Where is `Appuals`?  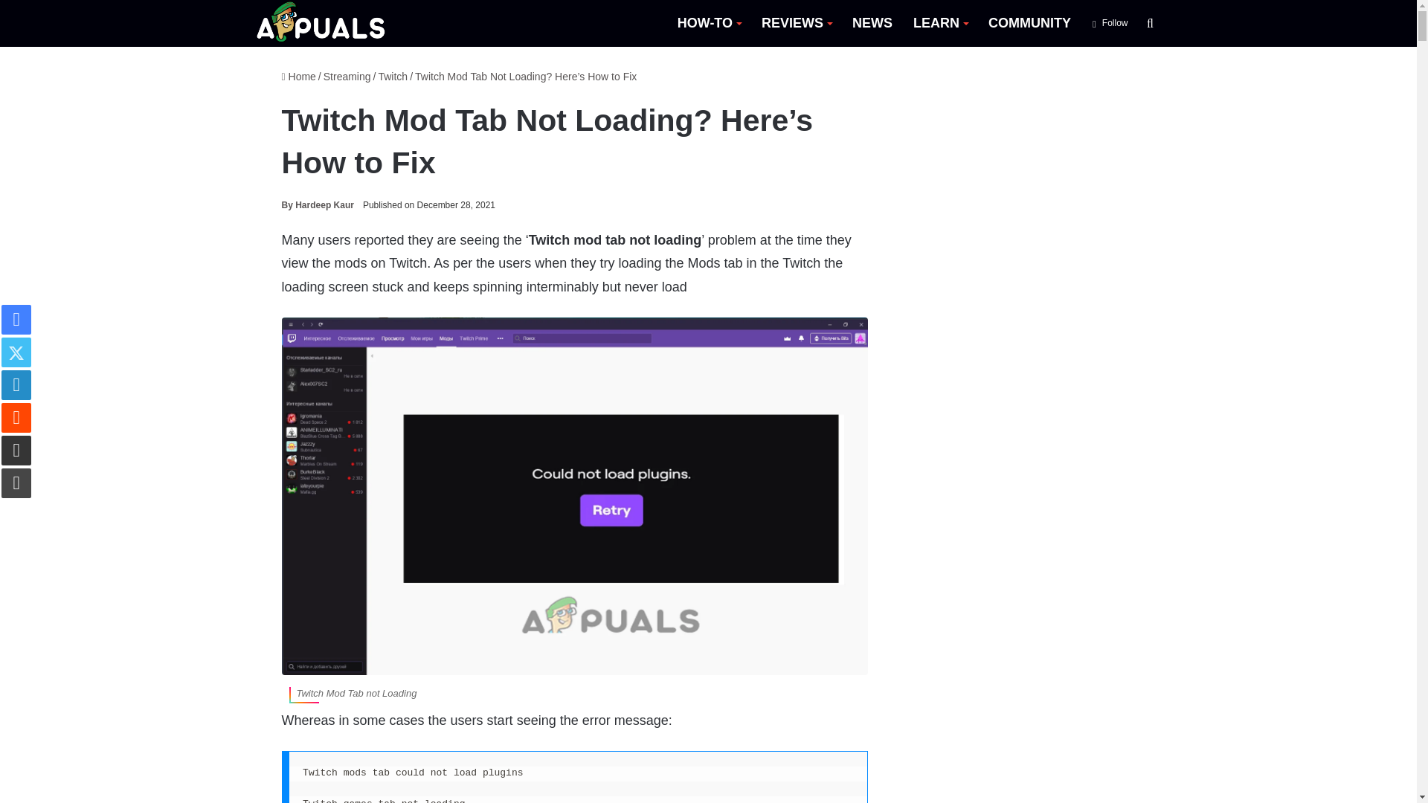
Appuals is located at coordinates (321, 23).